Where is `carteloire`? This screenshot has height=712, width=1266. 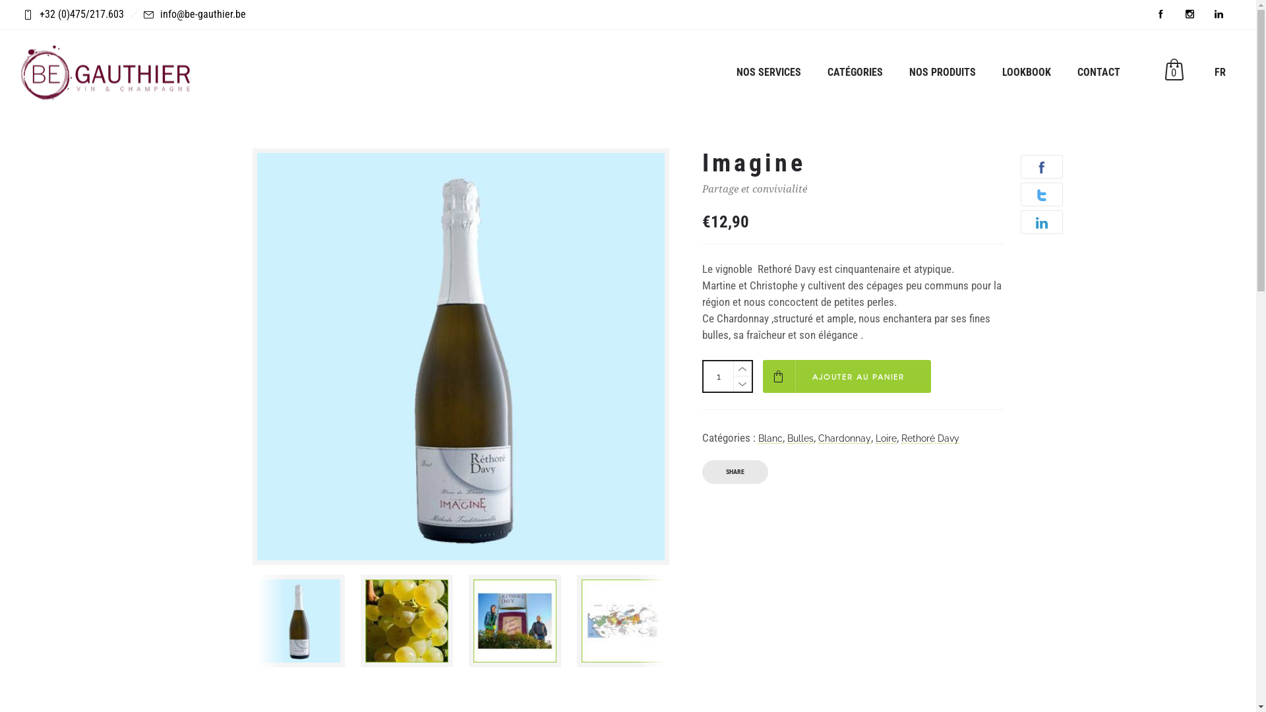 carteloire is located at coordinates (622, 621).